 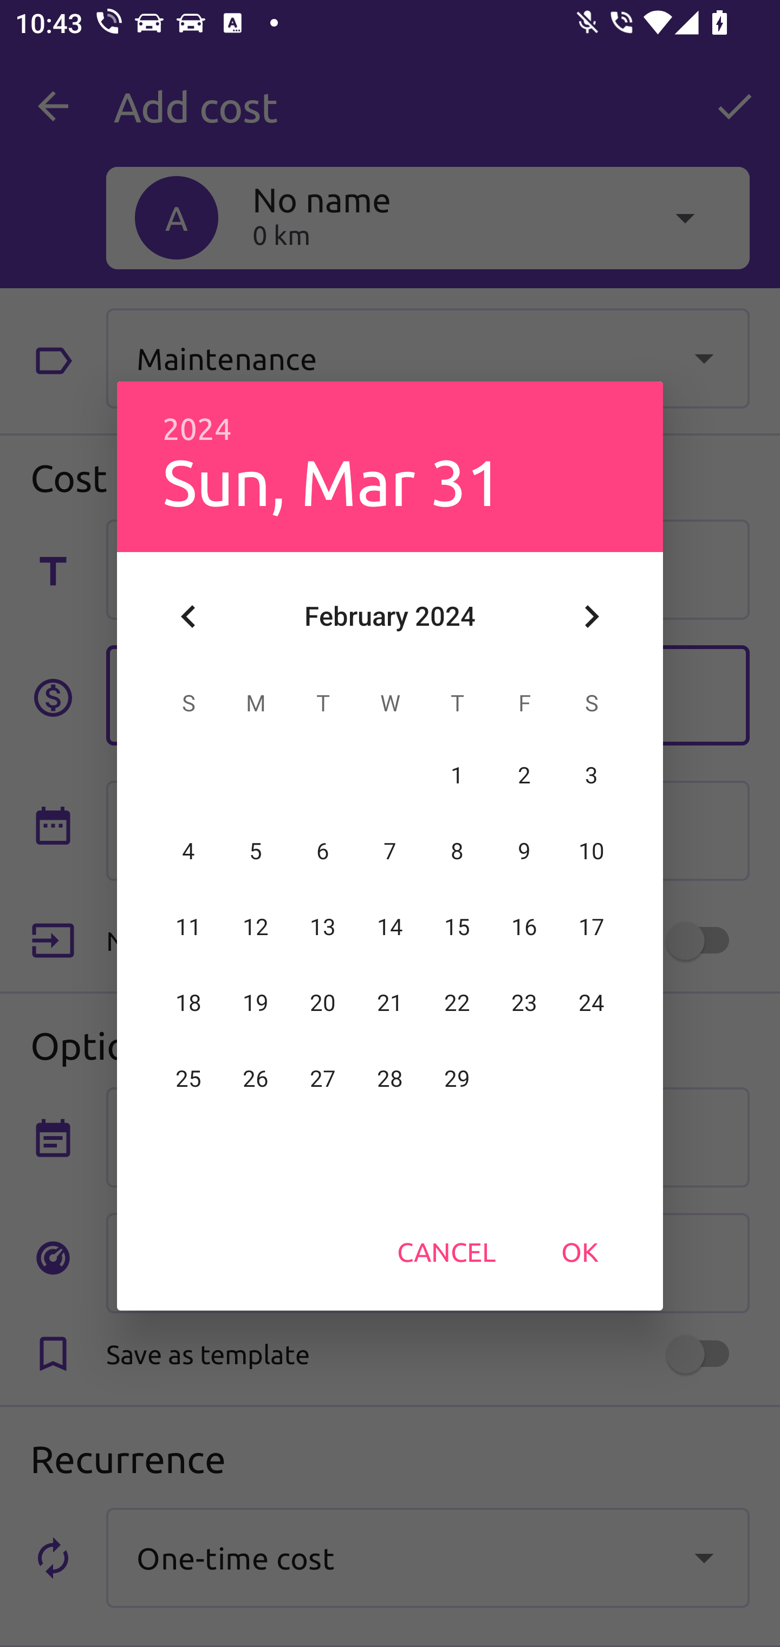 What do you see at coordinates (457, 775) in the screenshot?
I see `1 01 February 2024` at bounding box center [457, 775].